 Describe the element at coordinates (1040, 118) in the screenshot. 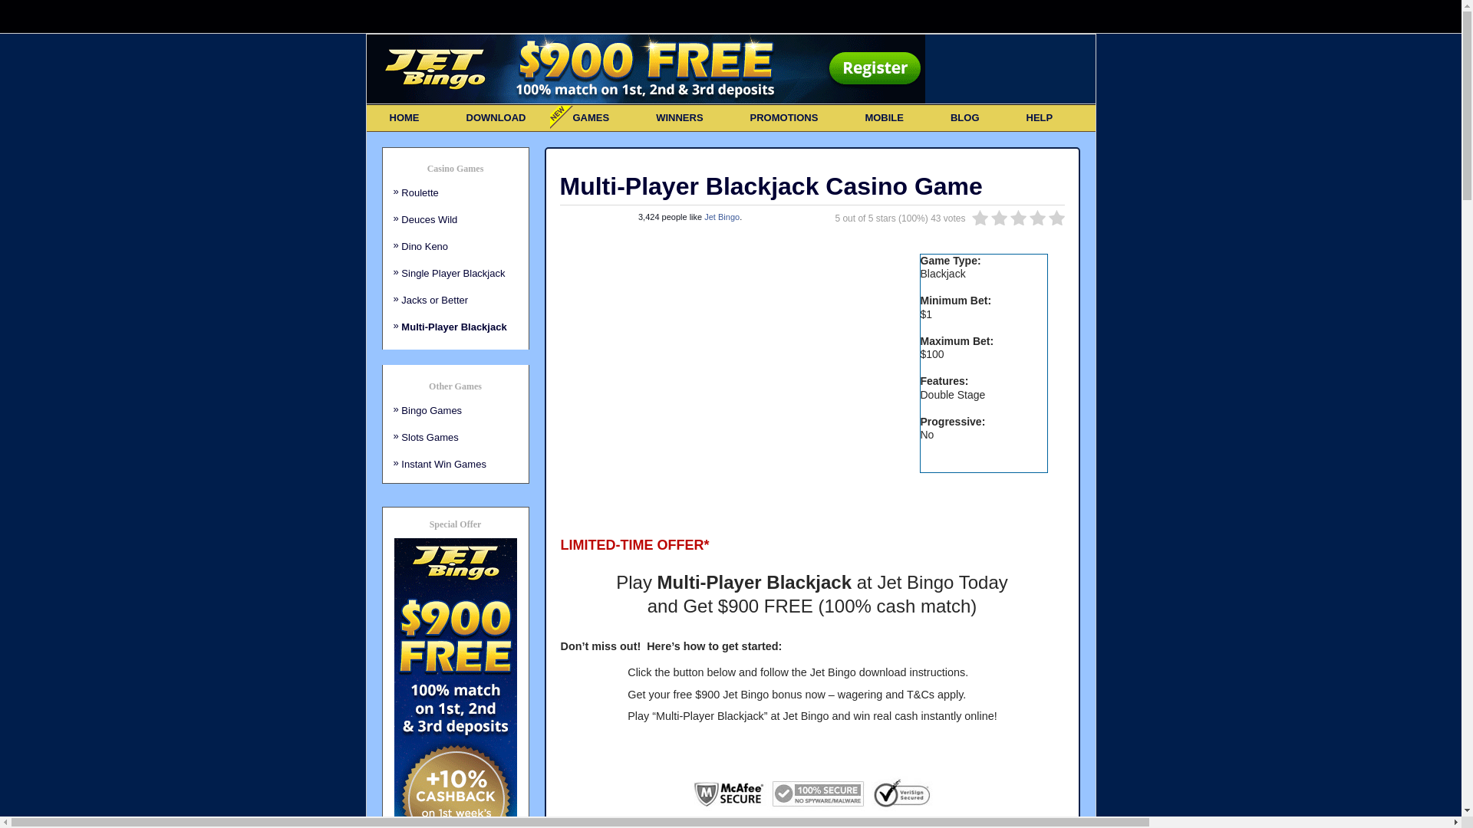

I see `HELP` at that location.